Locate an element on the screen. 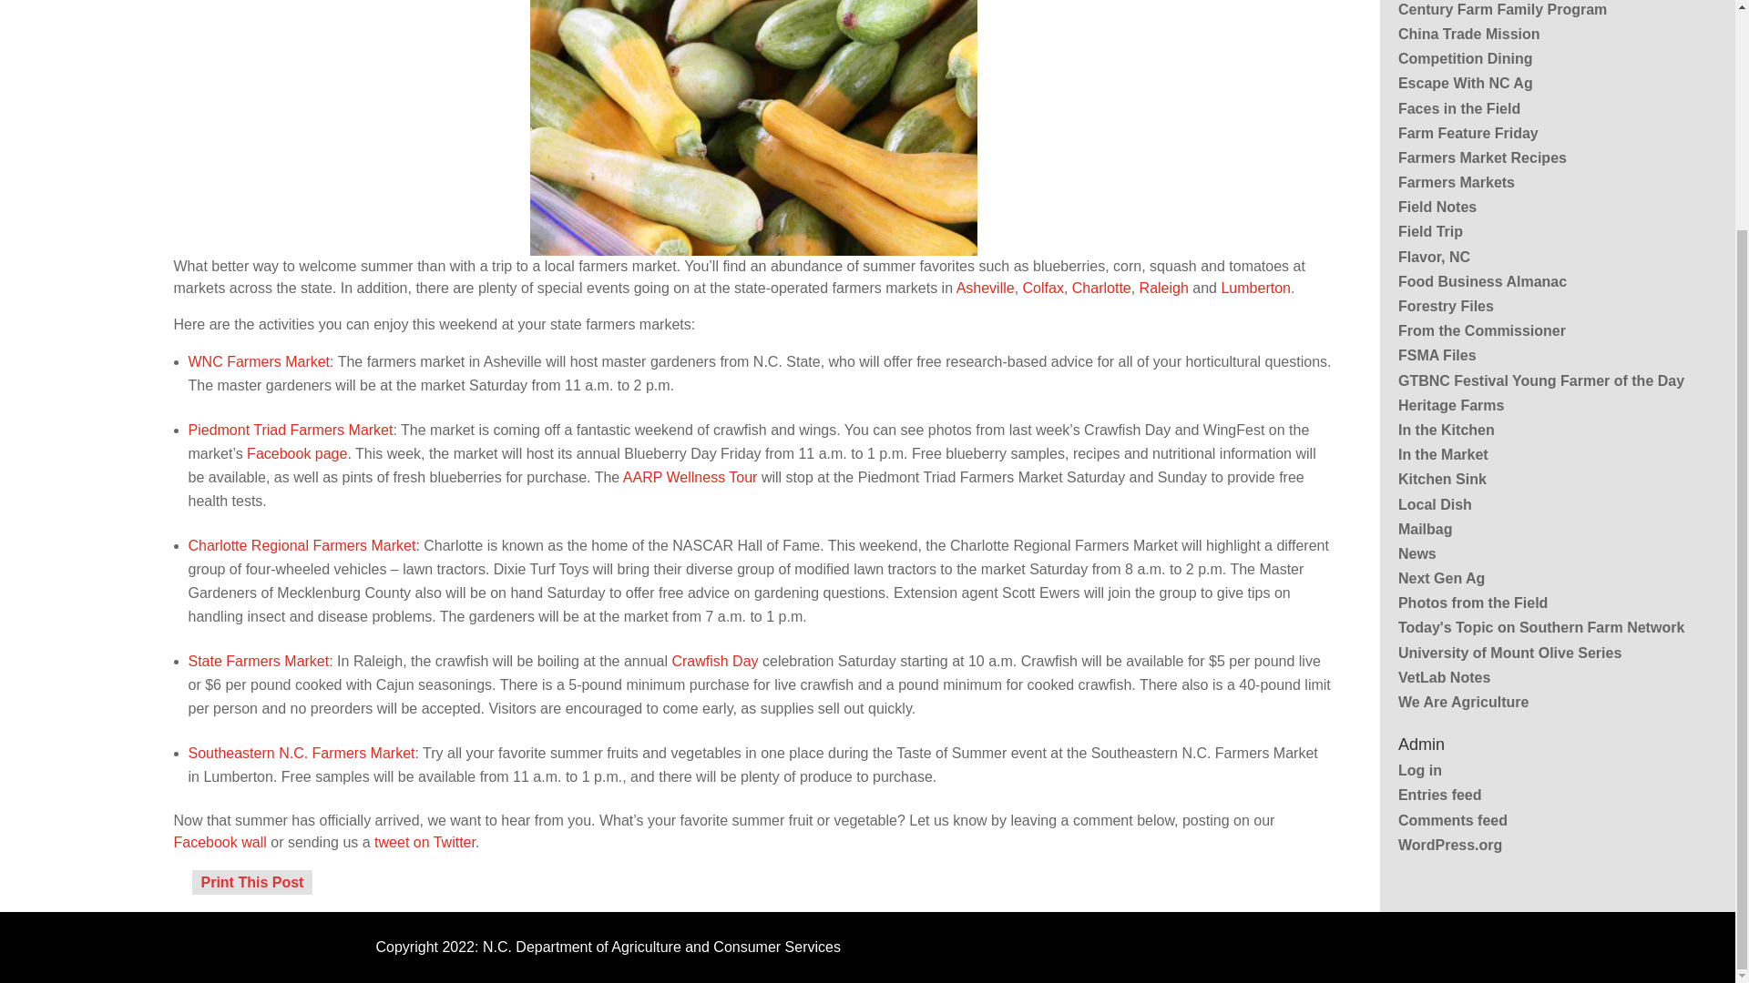 The height and width of the screenshot is (983, 1749). Colfax is located at coordinates (1043, 288).